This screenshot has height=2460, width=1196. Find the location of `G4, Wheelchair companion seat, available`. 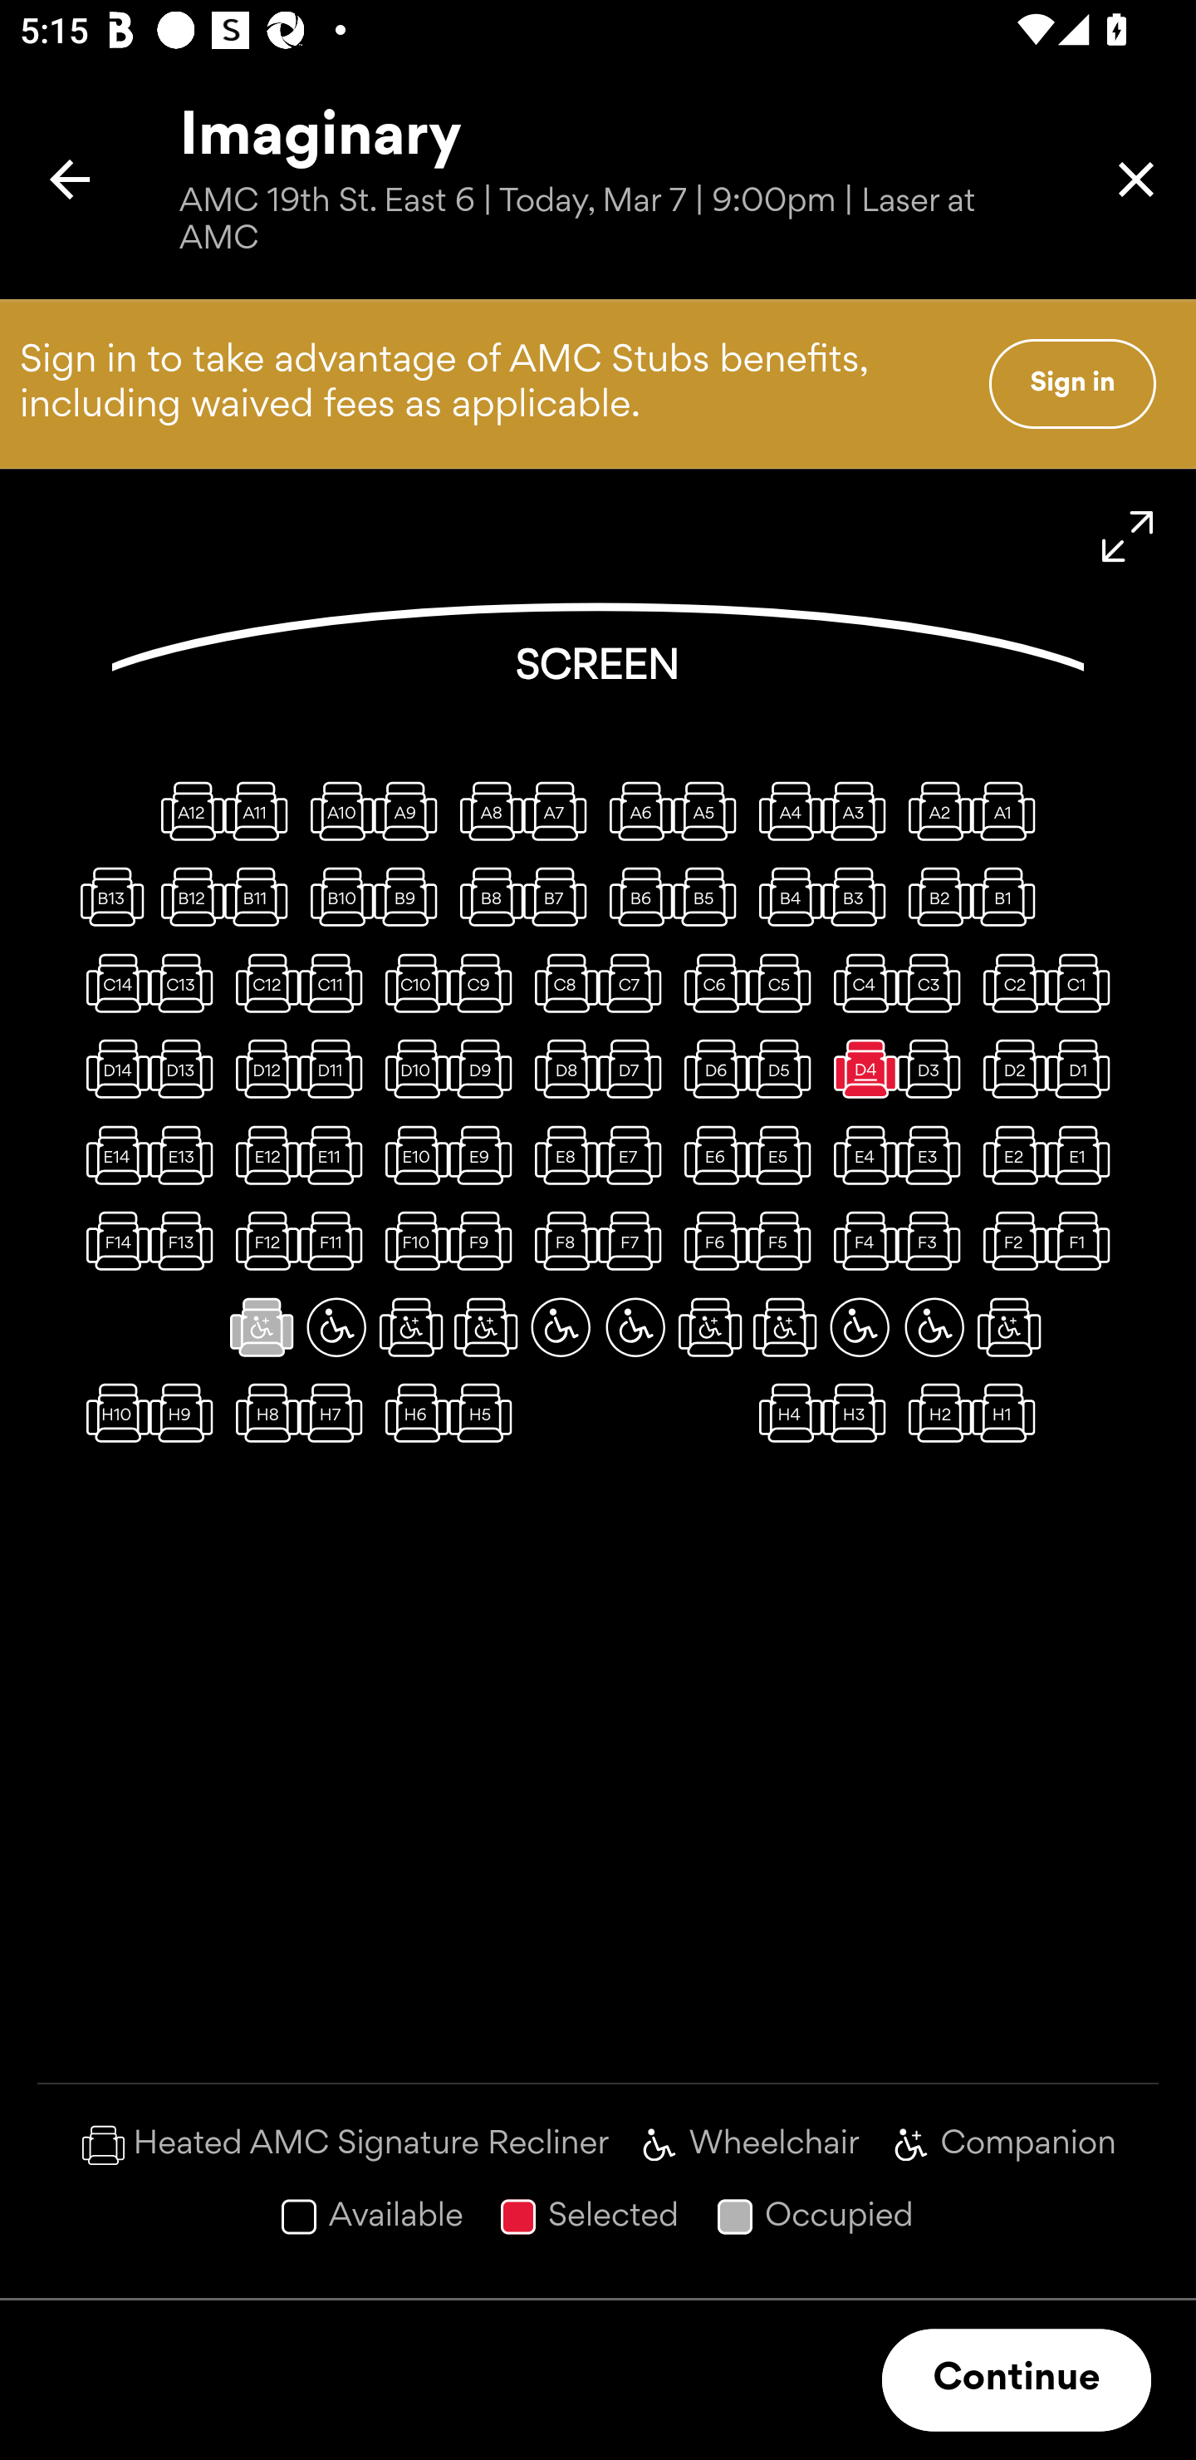

G4, Wheelchair companion seat, available is located at coordinates (785, 1326).